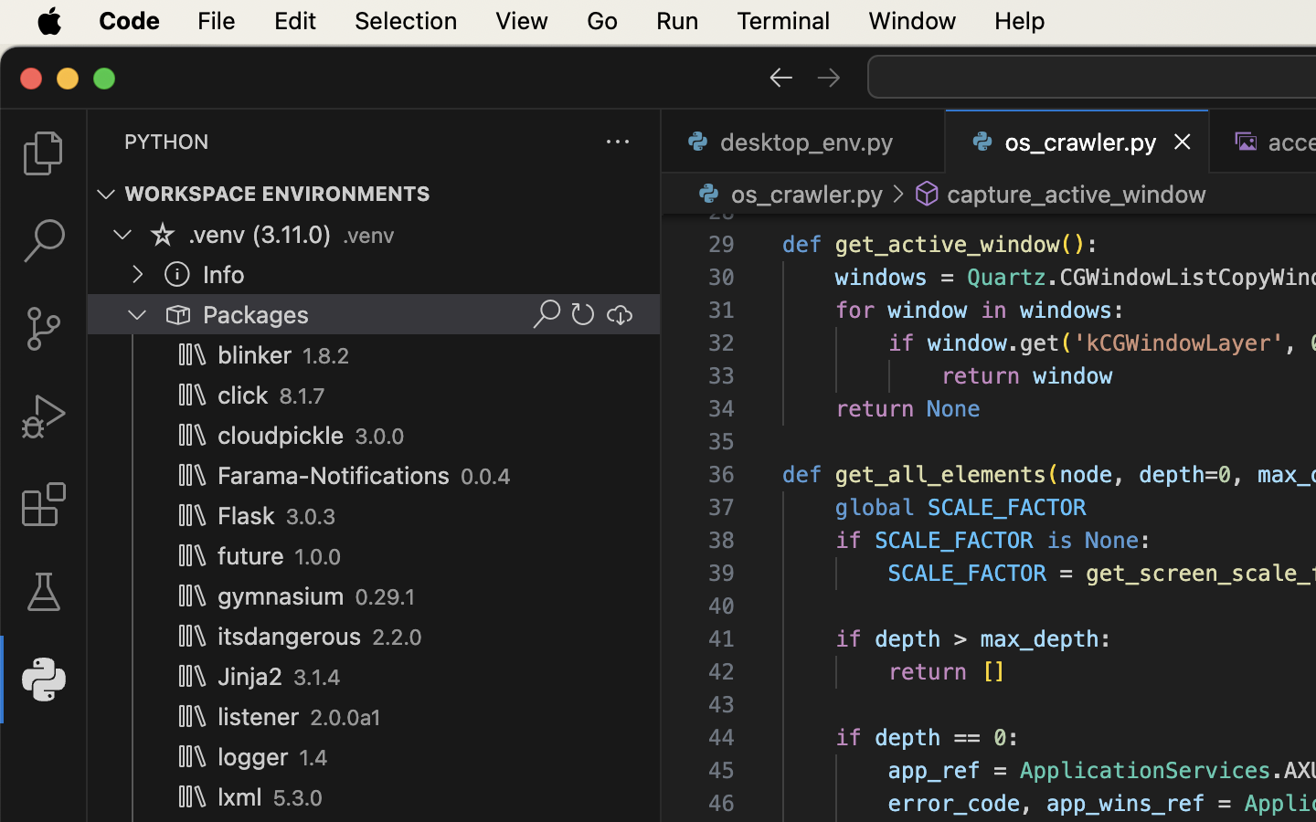  I want to click on 0 , so click(44, 592).